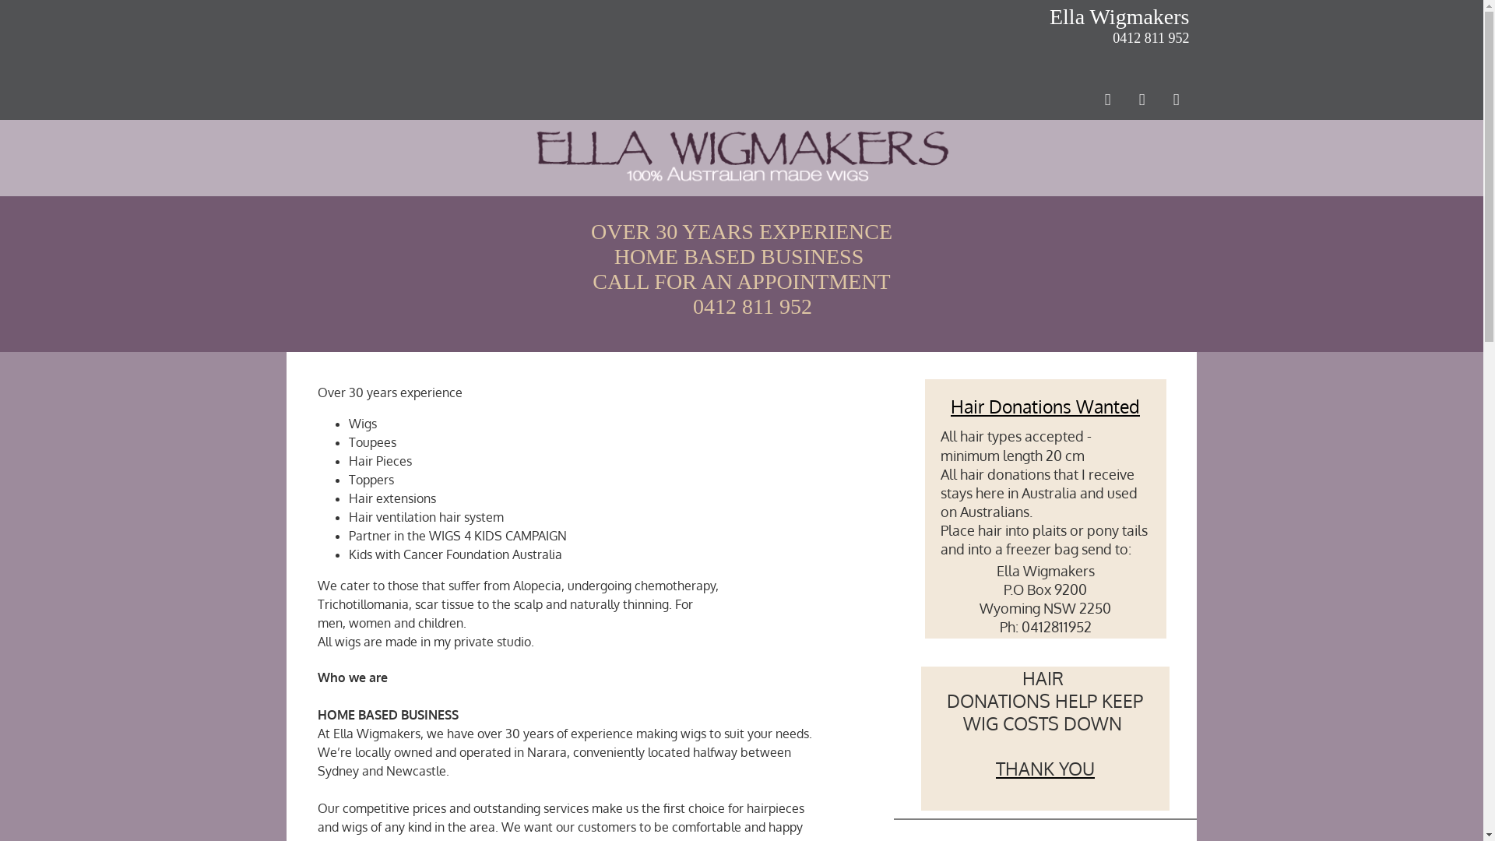 The image size is (1495, 841). Describe the element at coordinates (742, 158) in the screenshot. I see `Ella Wigmakers logo` at that location.